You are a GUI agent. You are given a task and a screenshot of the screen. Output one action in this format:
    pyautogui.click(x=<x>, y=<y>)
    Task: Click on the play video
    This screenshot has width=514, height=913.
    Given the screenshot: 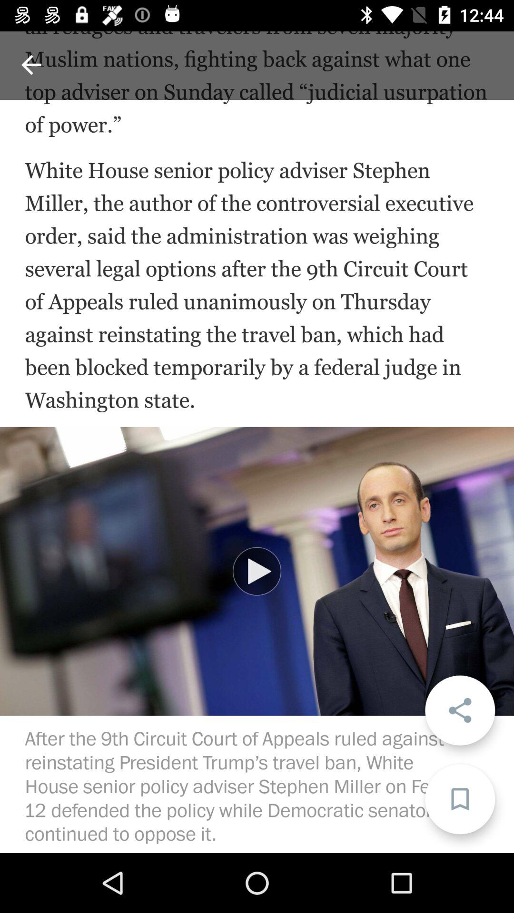 What is the action you would take?
    pyautogui.click(x=257, y=571)
    